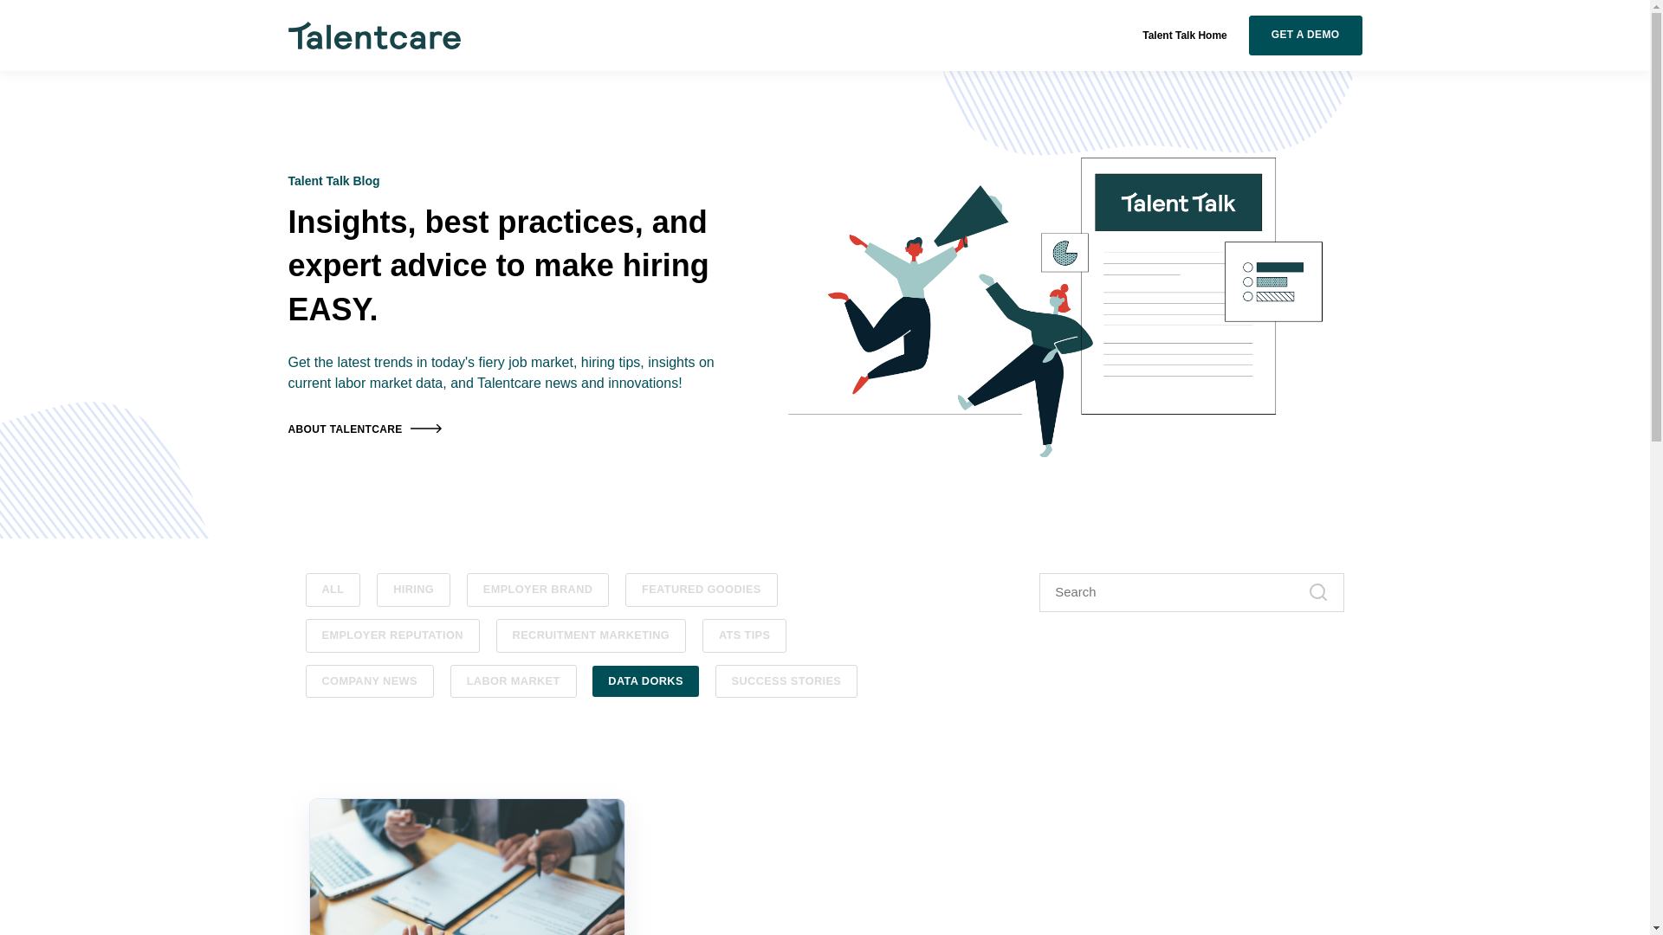  Describe the element at coordinates (786, 680) in the screenshot. I see `SUCCESS STORIES` at that location.